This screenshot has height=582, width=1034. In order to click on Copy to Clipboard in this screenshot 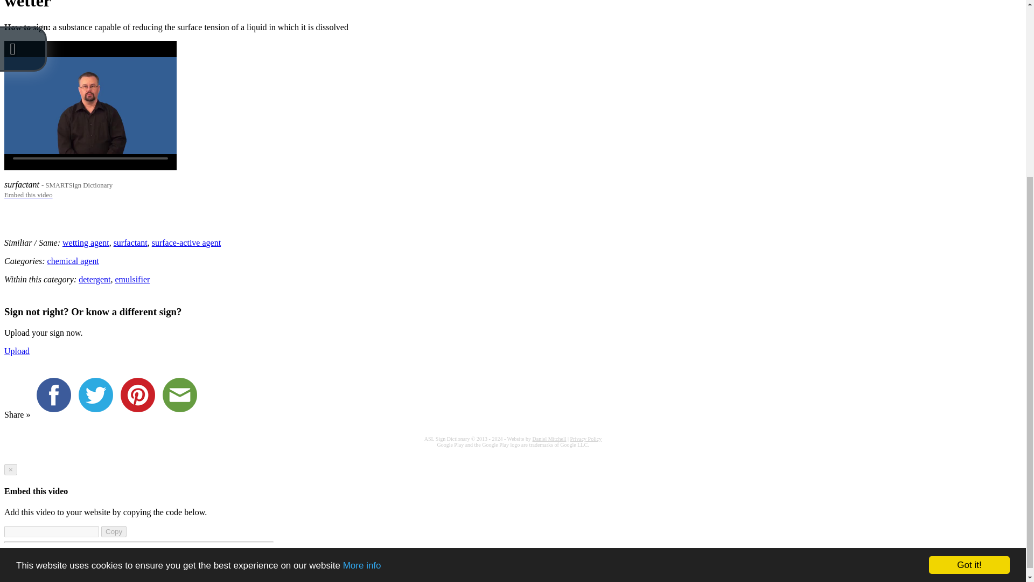, I will do `click(114, 531)`.